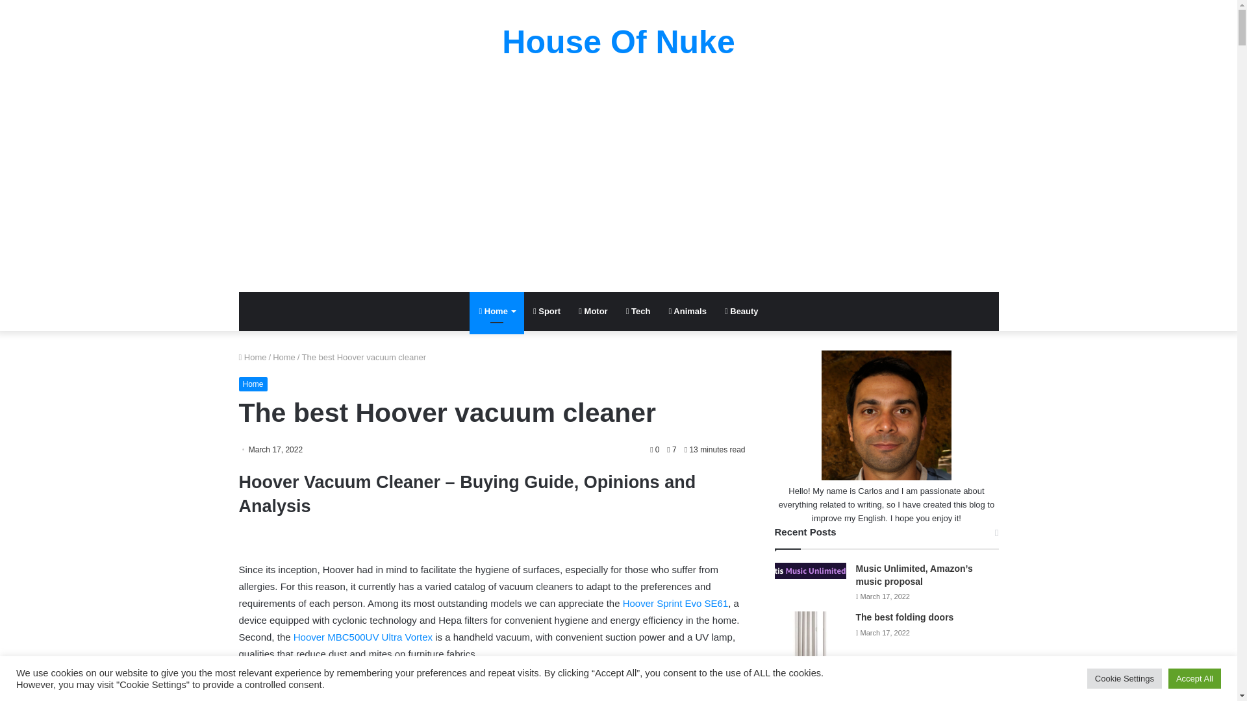 Image resolution: width=1247 pixels, height=701 pixels. What do you see at coordinates (253, 384) in the screenshot?
I see `Home` at bounding box center [253, 384].